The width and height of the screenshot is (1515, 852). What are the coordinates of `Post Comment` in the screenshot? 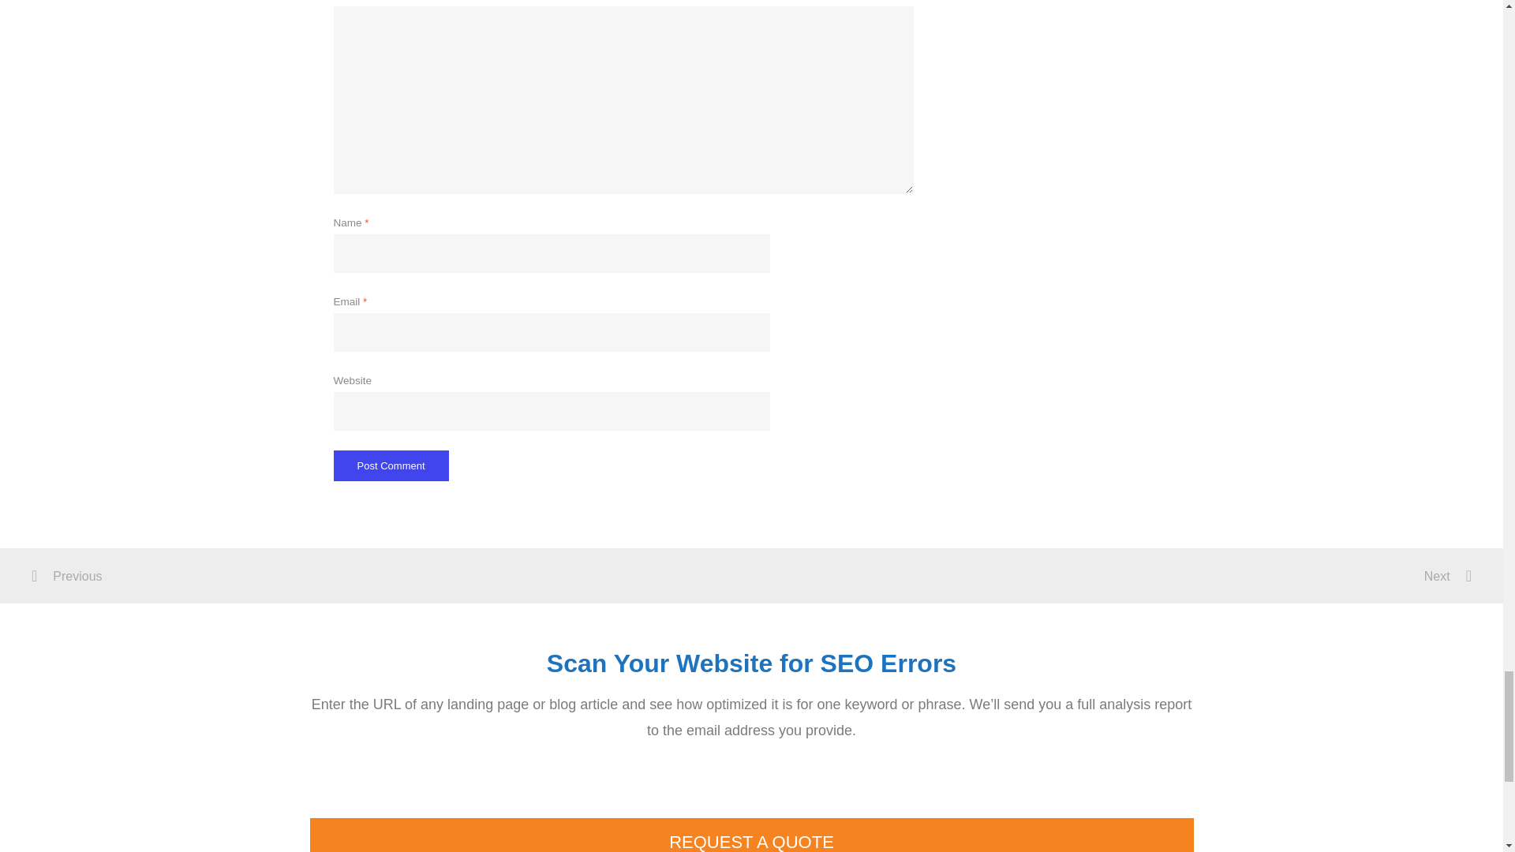 It's located at (391, 465).